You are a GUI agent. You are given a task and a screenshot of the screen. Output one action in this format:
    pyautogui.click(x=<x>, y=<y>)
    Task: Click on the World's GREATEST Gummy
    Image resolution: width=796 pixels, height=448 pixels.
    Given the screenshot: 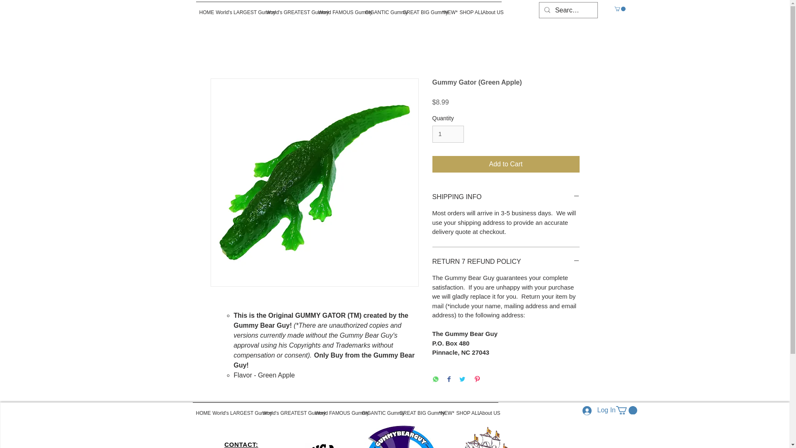 What is the action you would take?
    pyautogui.click(x=285, y=409)
    